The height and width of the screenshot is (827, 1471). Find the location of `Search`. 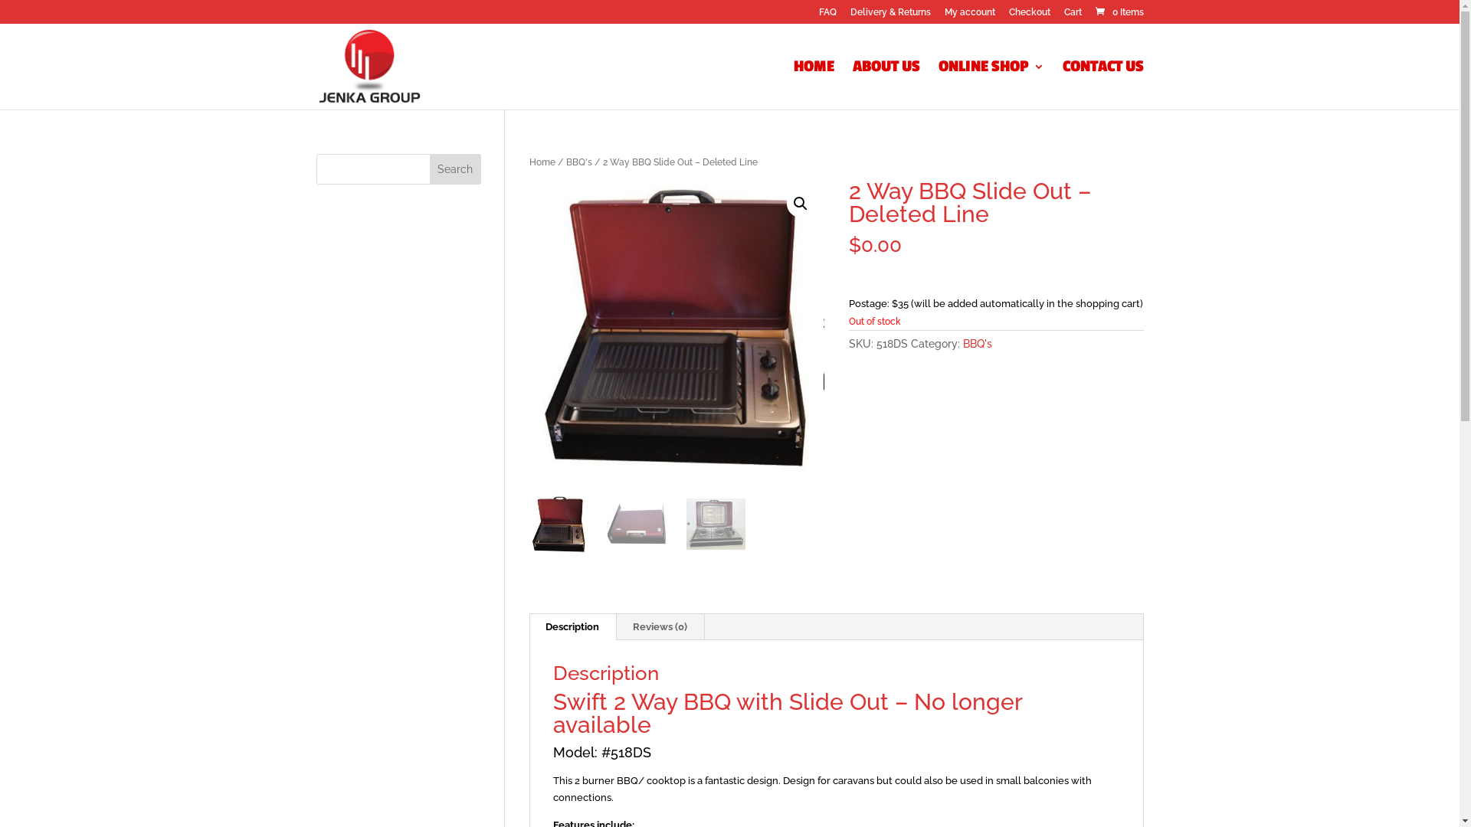

Search is located at coordinates (456, 169).